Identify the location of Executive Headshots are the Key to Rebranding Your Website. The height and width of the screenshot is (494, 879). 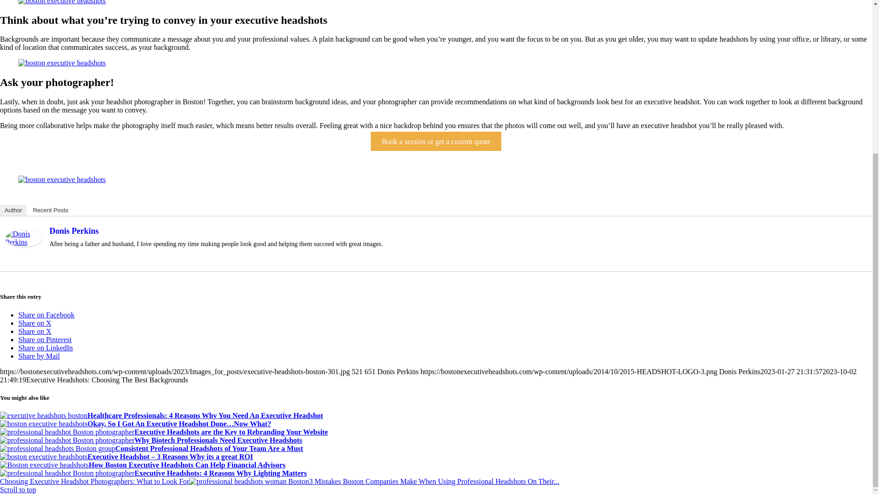
(164, 432).